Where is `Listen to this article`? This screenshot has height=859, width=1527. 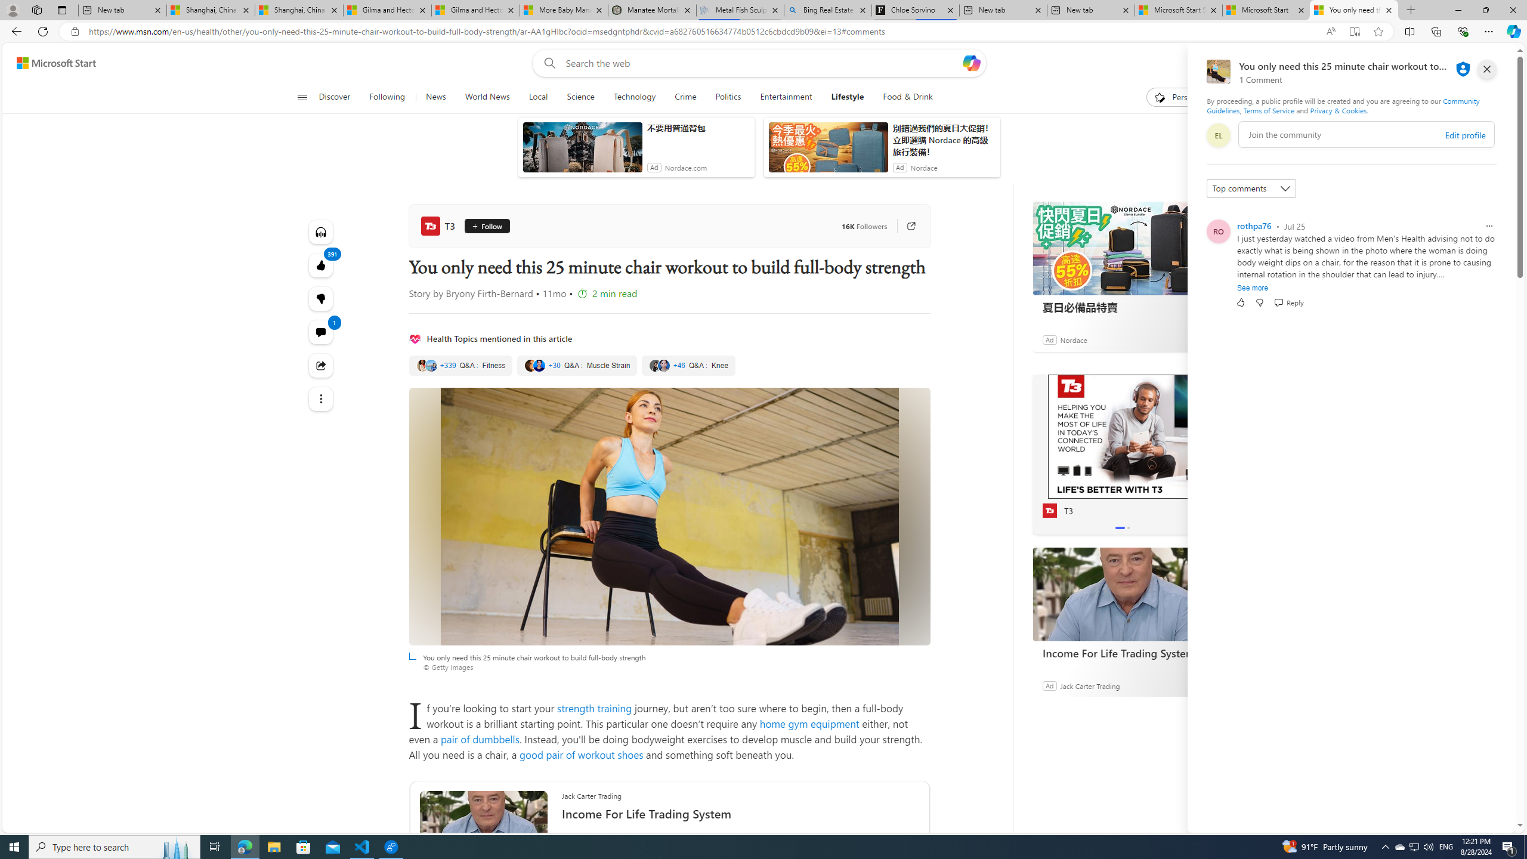 Listen to this article is located at coordinates (321, 231).